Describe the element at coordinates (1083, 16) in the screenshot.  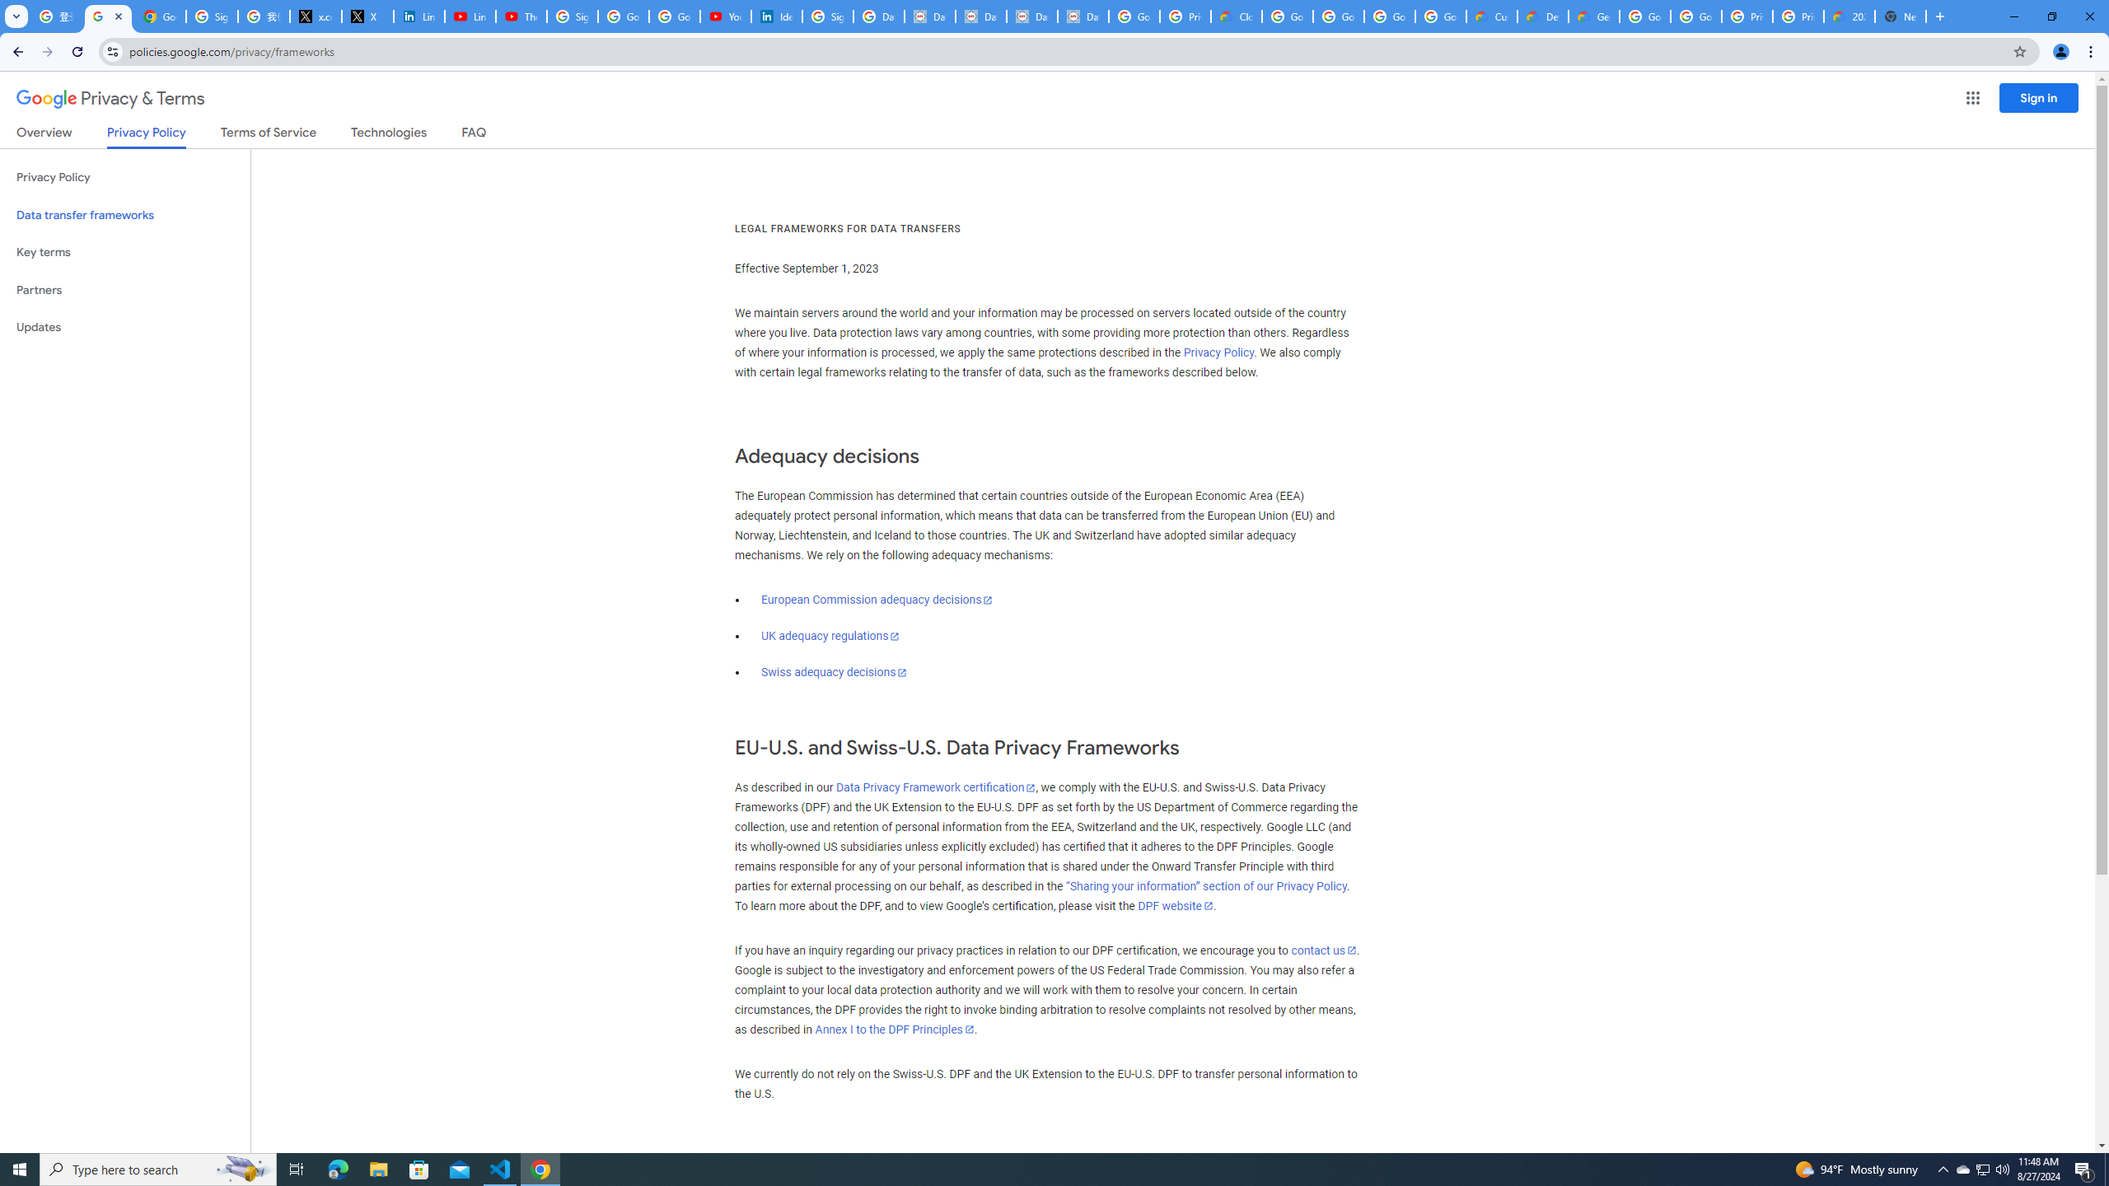
I see `Data Privacy Framework` at that location.